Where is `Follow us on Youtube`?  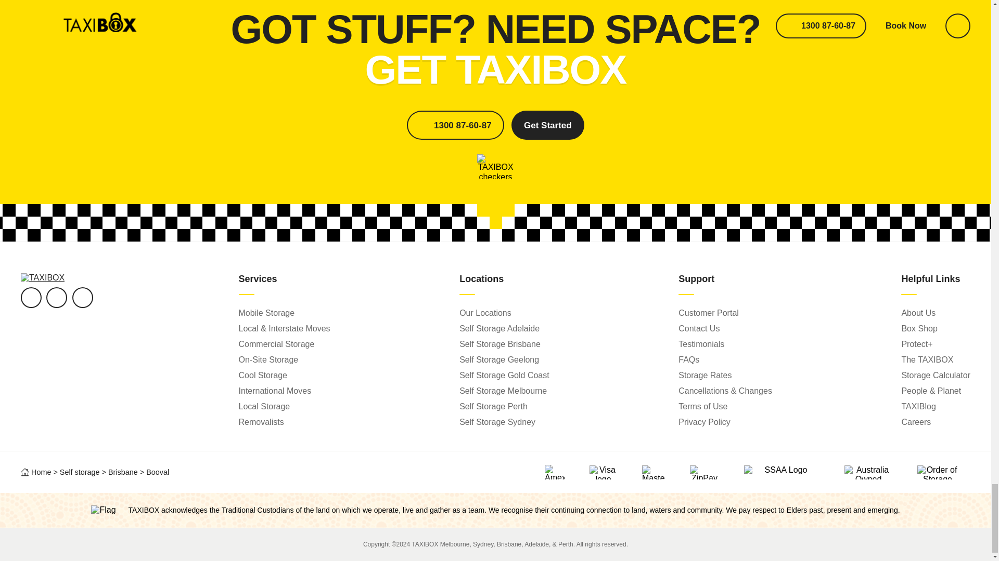
Follow us on Youtube is located at coordinates (56, 297).